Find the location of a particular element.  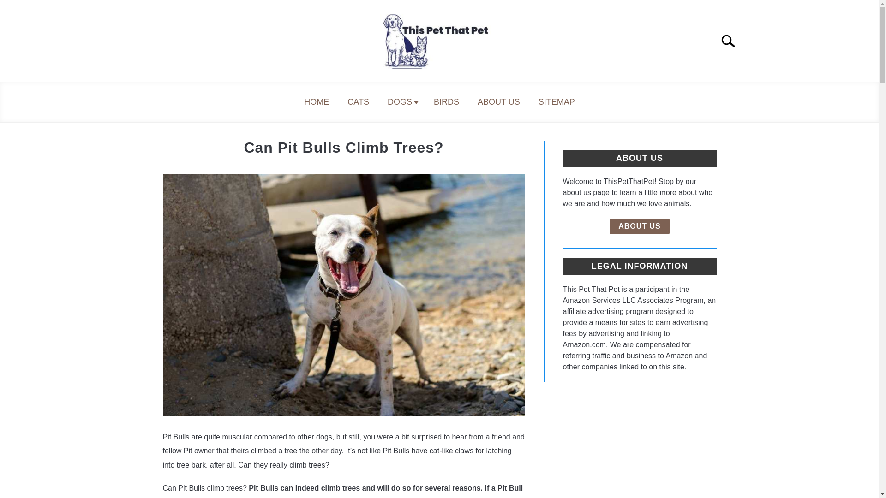

BIRDS is located at coordinates (446, 102).